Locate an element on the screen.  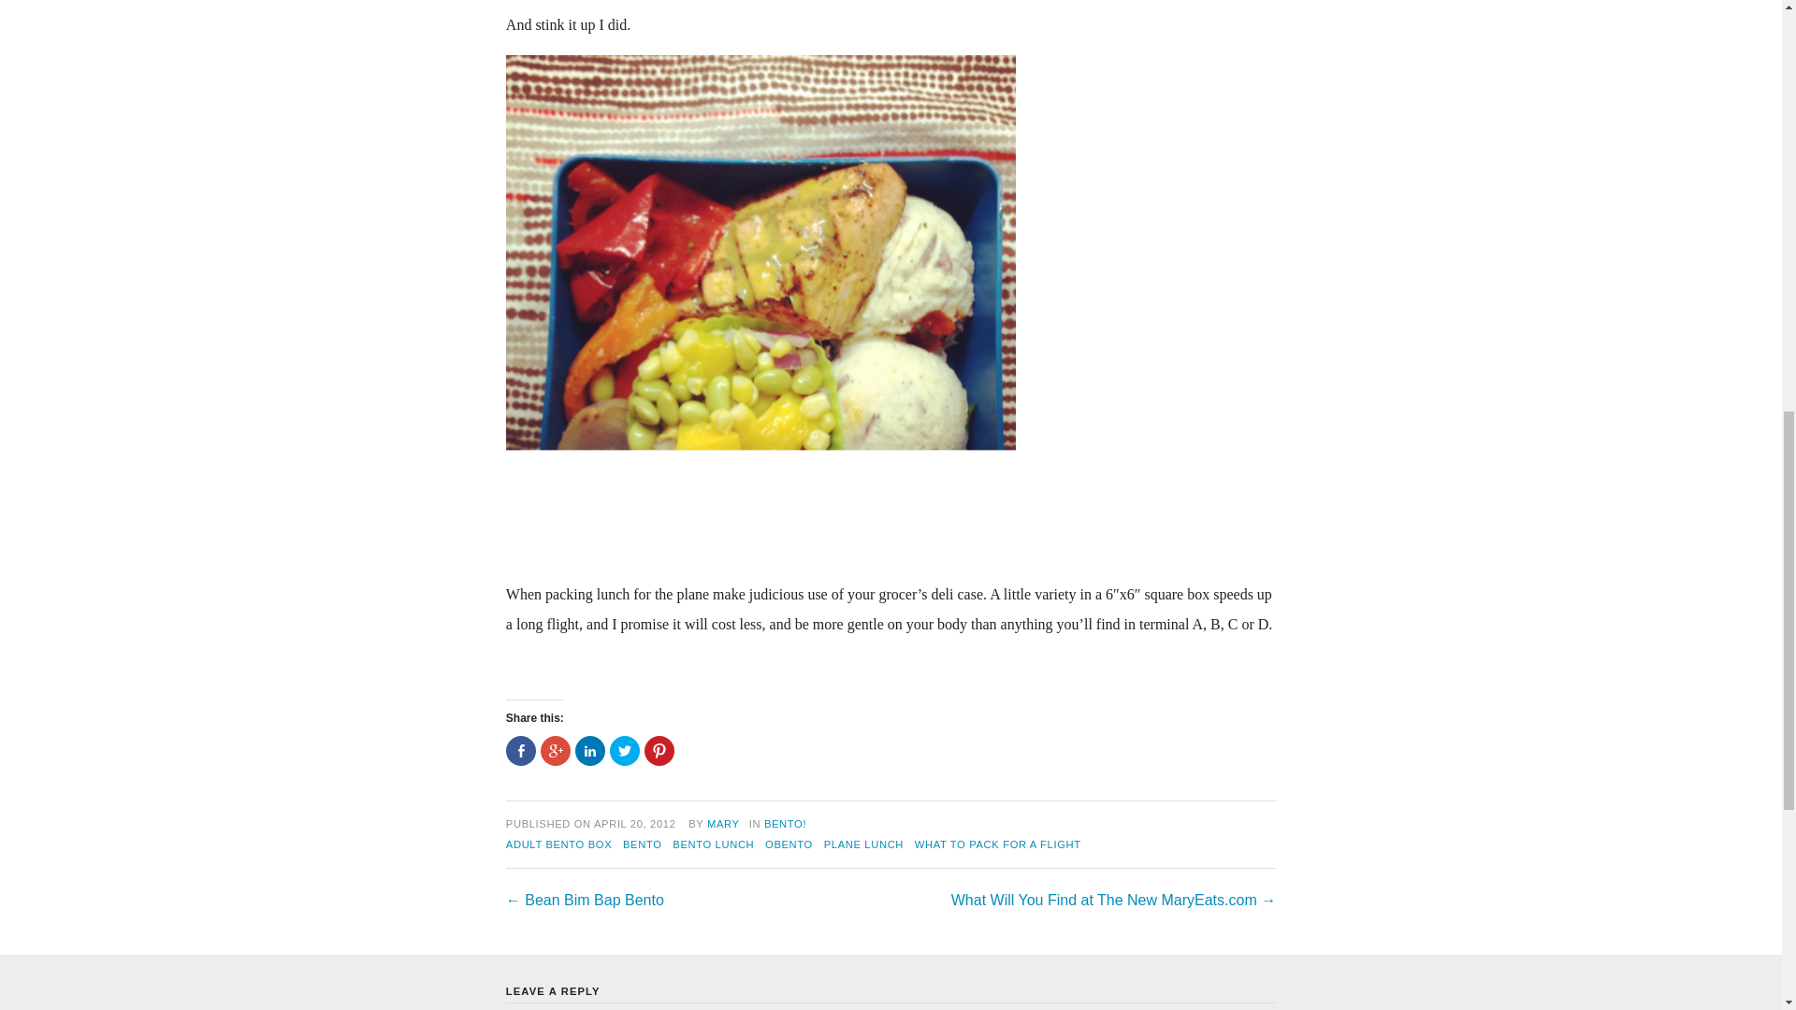
BENTO is located at coordinates (643, 844).